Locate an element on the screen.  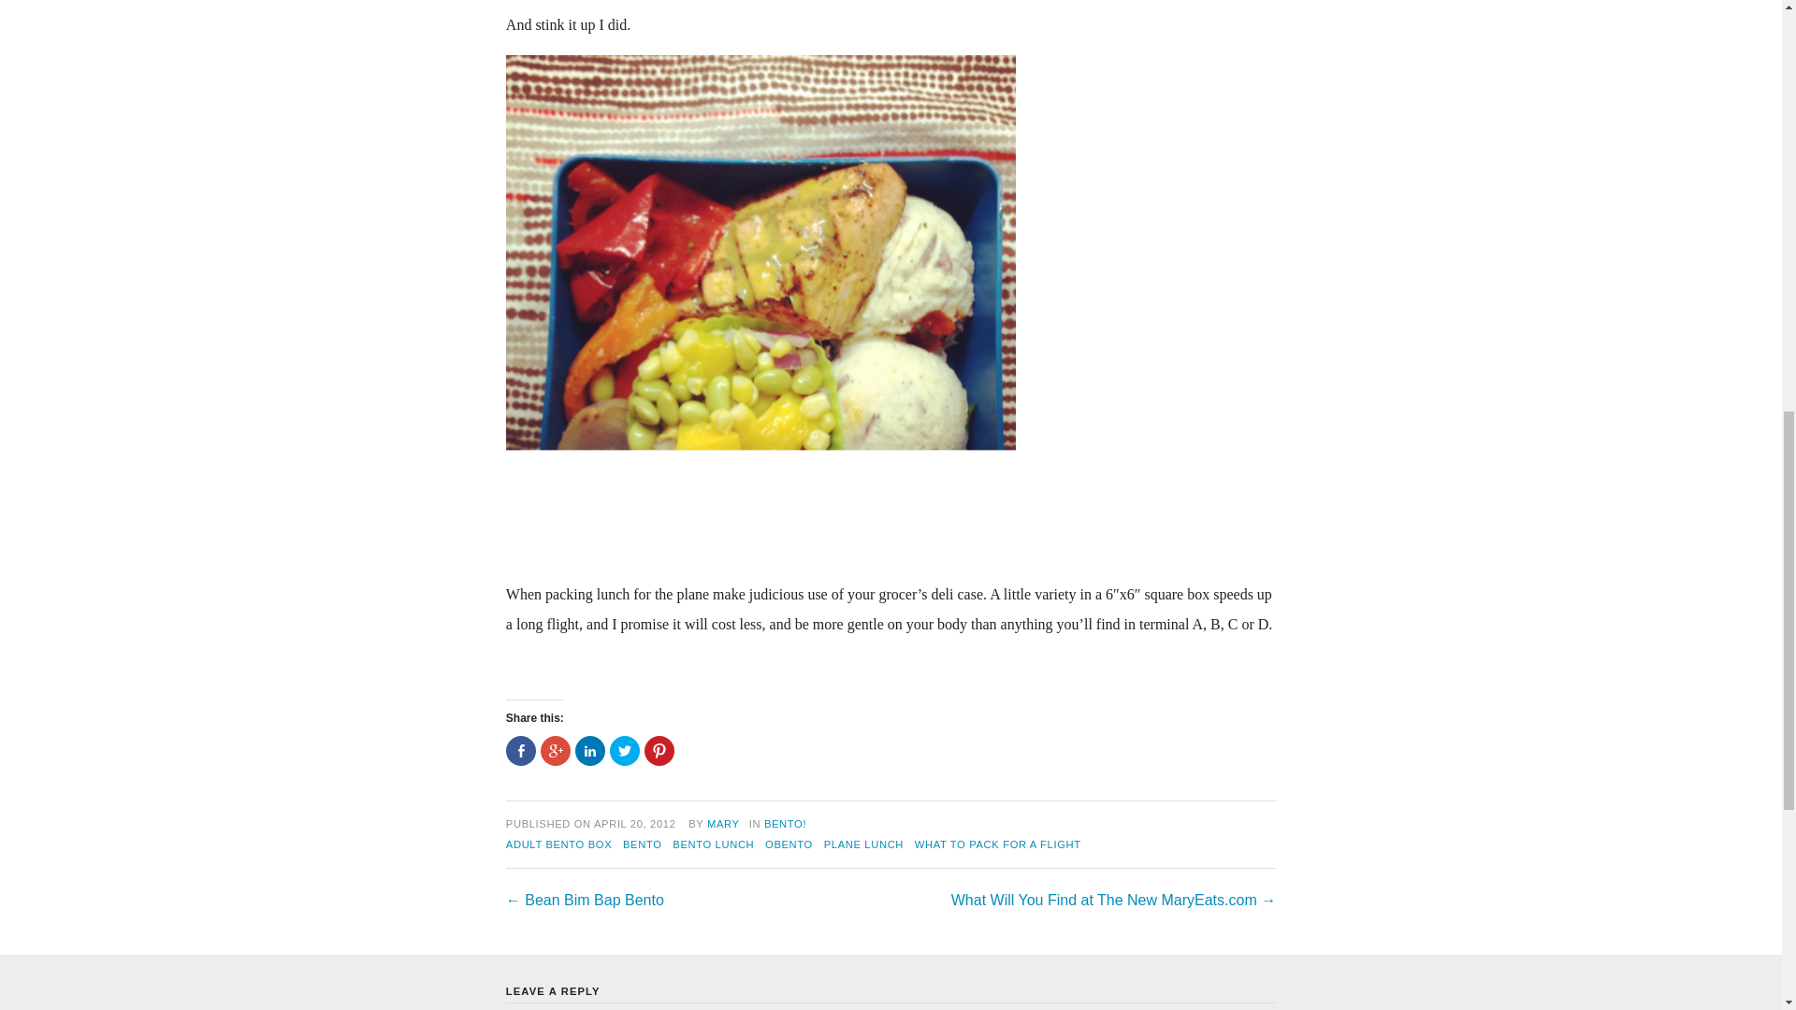
BENTO is located at coordinates (643, 844).